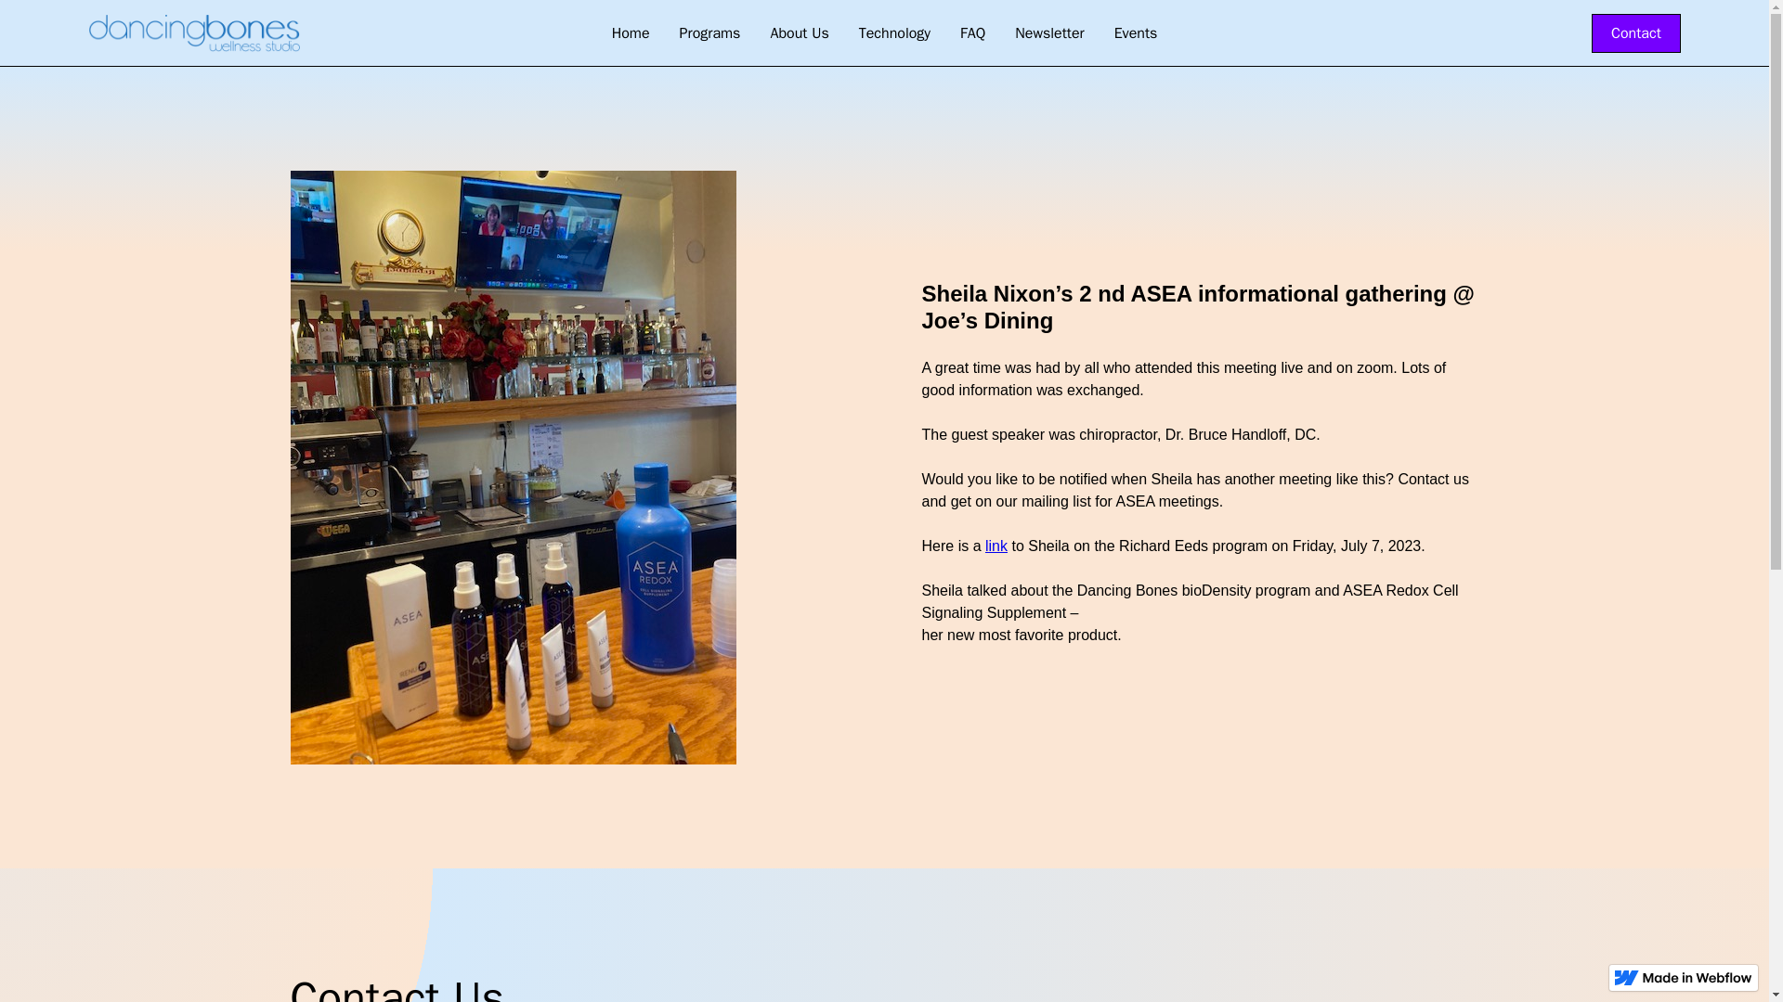 This screenshot has width=1783, height=1002. What do you see at coordinates (631, 33) in the screenshot?
I see `Home` at bounding box center [631, 33].